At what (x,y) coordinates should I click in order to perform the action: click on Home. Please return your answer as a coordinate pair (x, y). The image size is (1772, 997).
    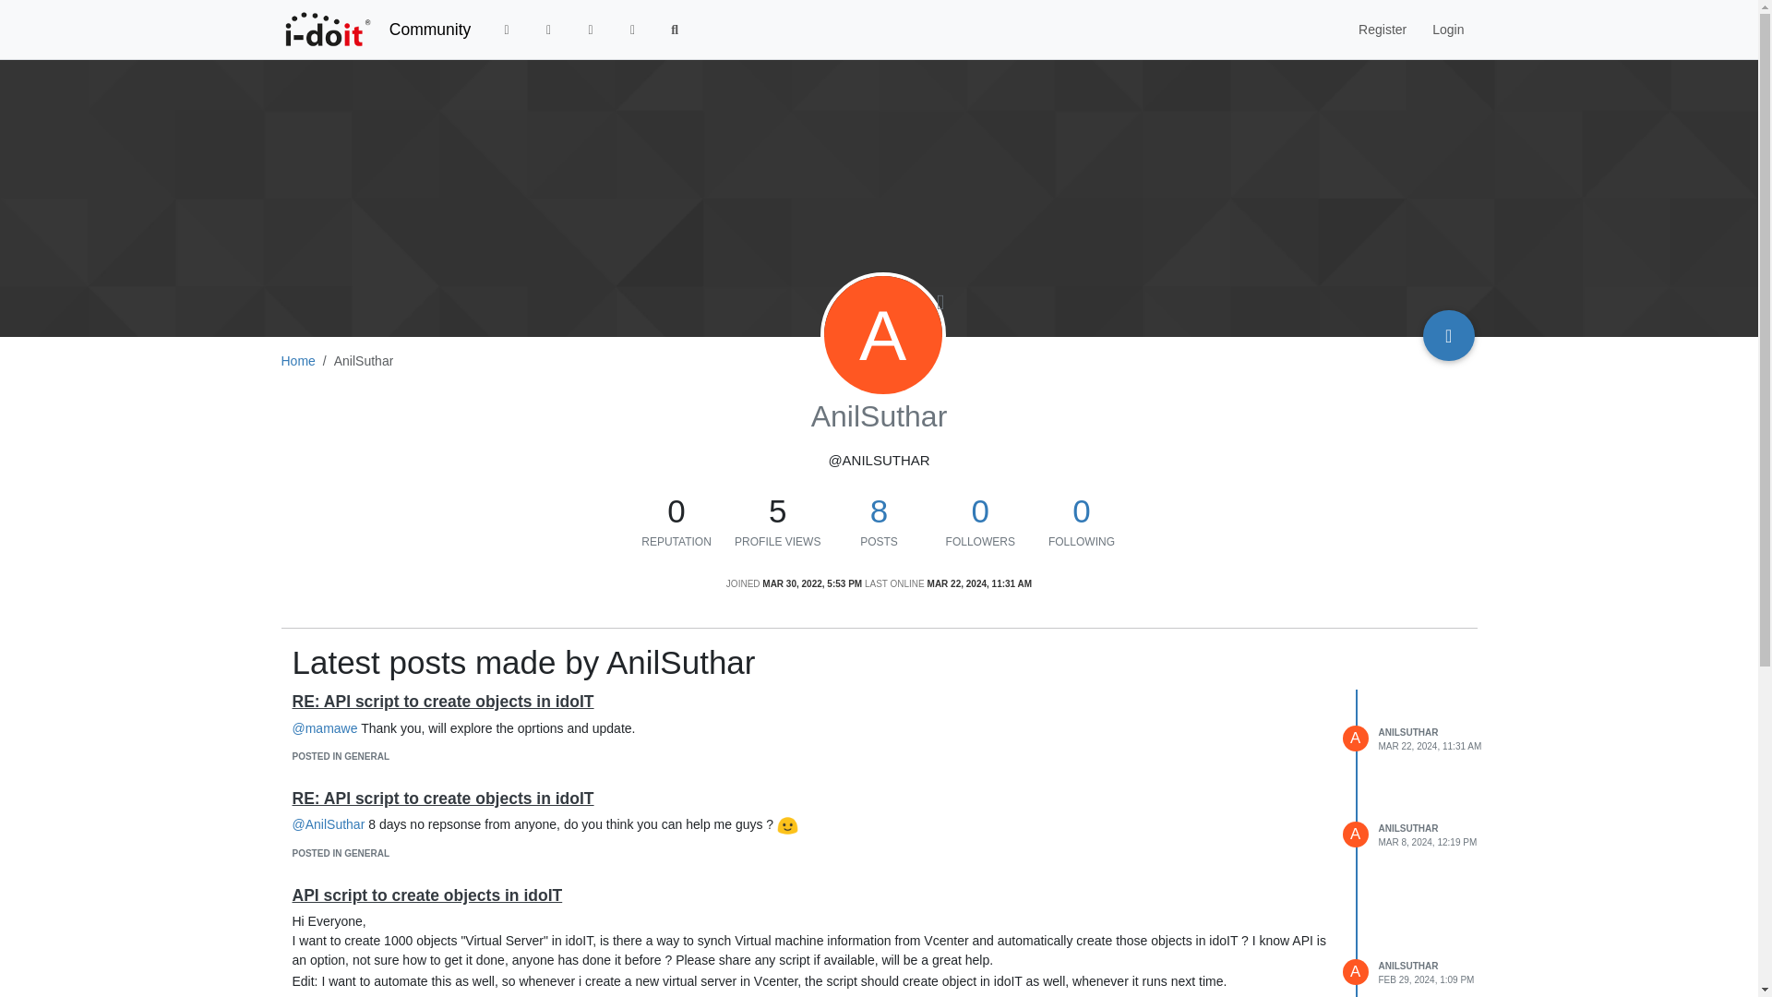
    Looking at the image, I should click on (297, 360).